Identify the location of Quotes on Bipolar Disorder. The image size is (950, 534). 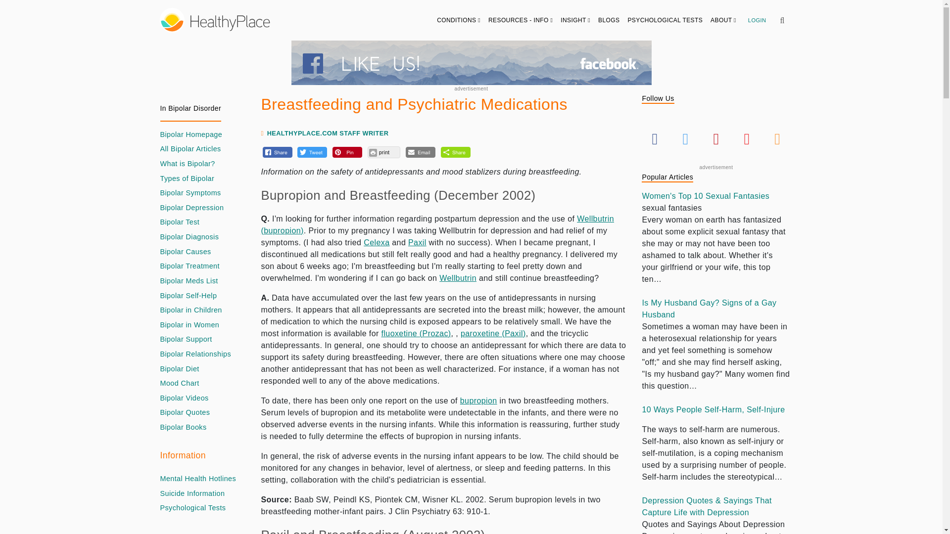
(185, 412).